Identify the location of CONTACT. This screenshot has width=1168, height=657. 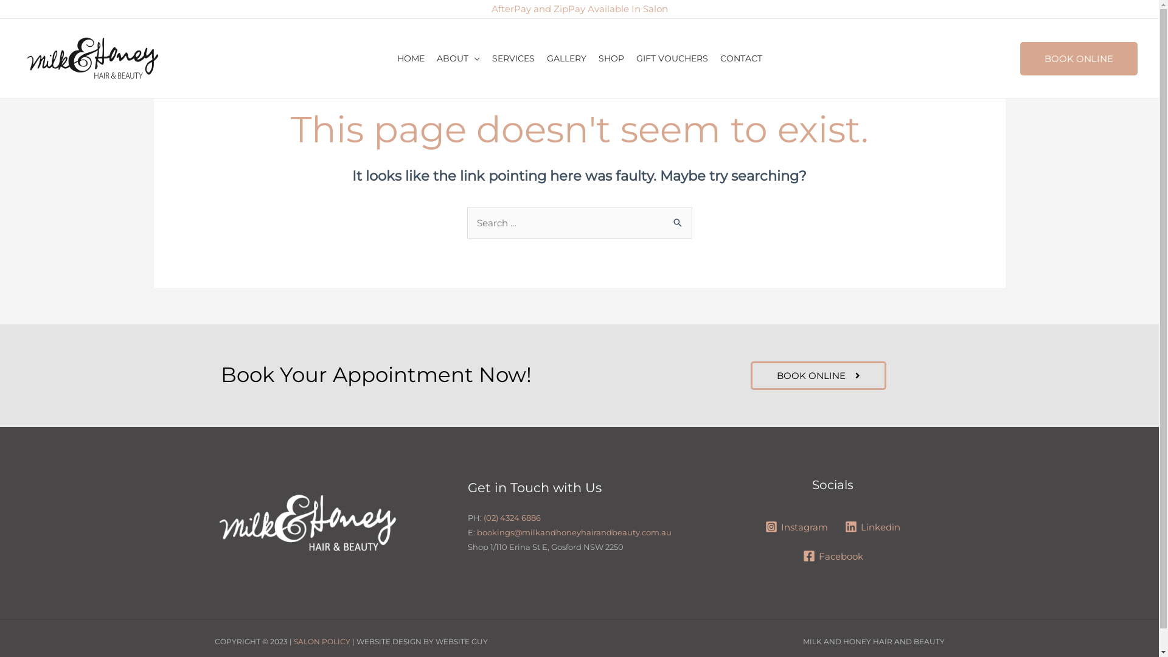
(741, 58).